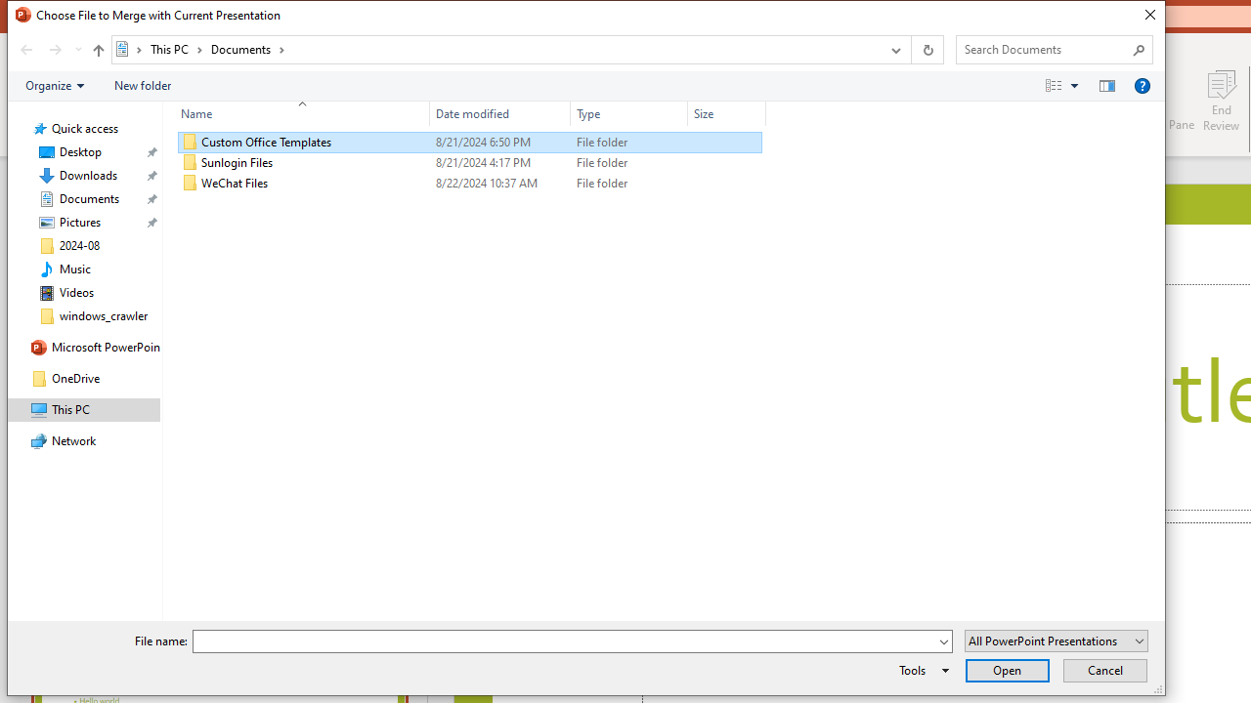  Describe the element at coordinates (143, 85) in the screenshot. I see `New folder` at that location.